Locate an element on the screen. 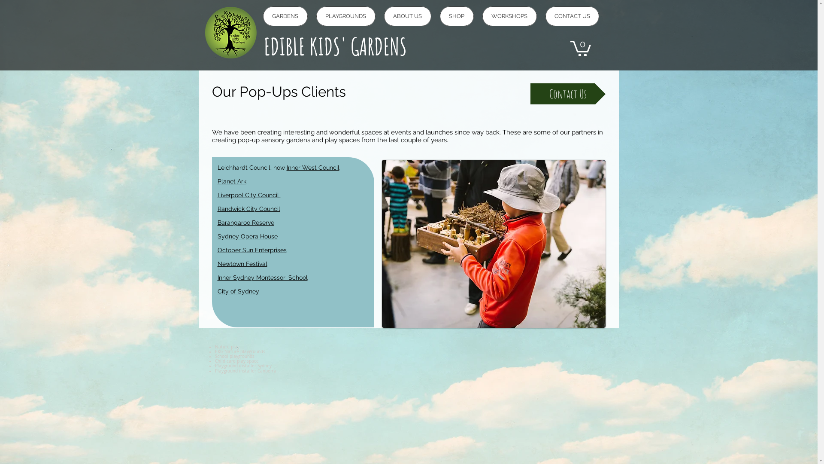  Planet Ark is located at coordinates (232, 181).